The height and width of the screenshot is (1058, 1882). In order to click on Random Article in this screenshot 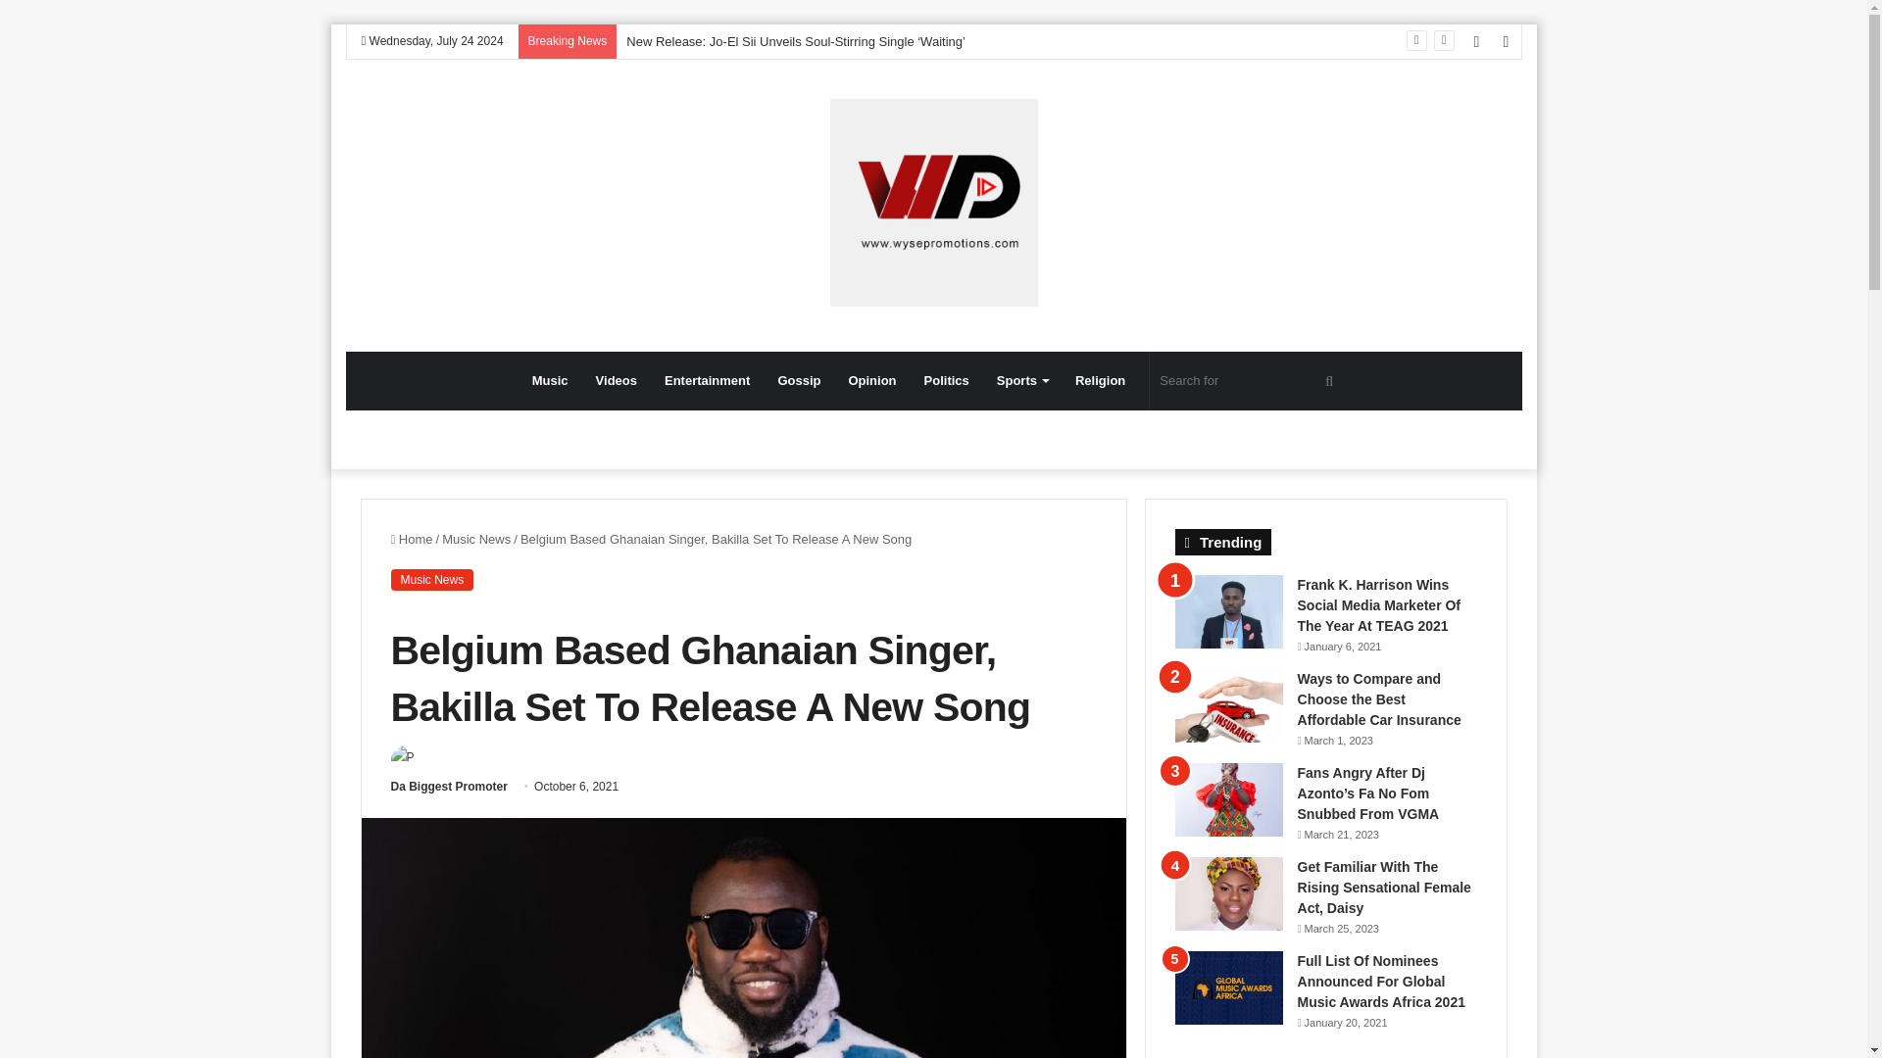, I will do `click(1476, 41)`.